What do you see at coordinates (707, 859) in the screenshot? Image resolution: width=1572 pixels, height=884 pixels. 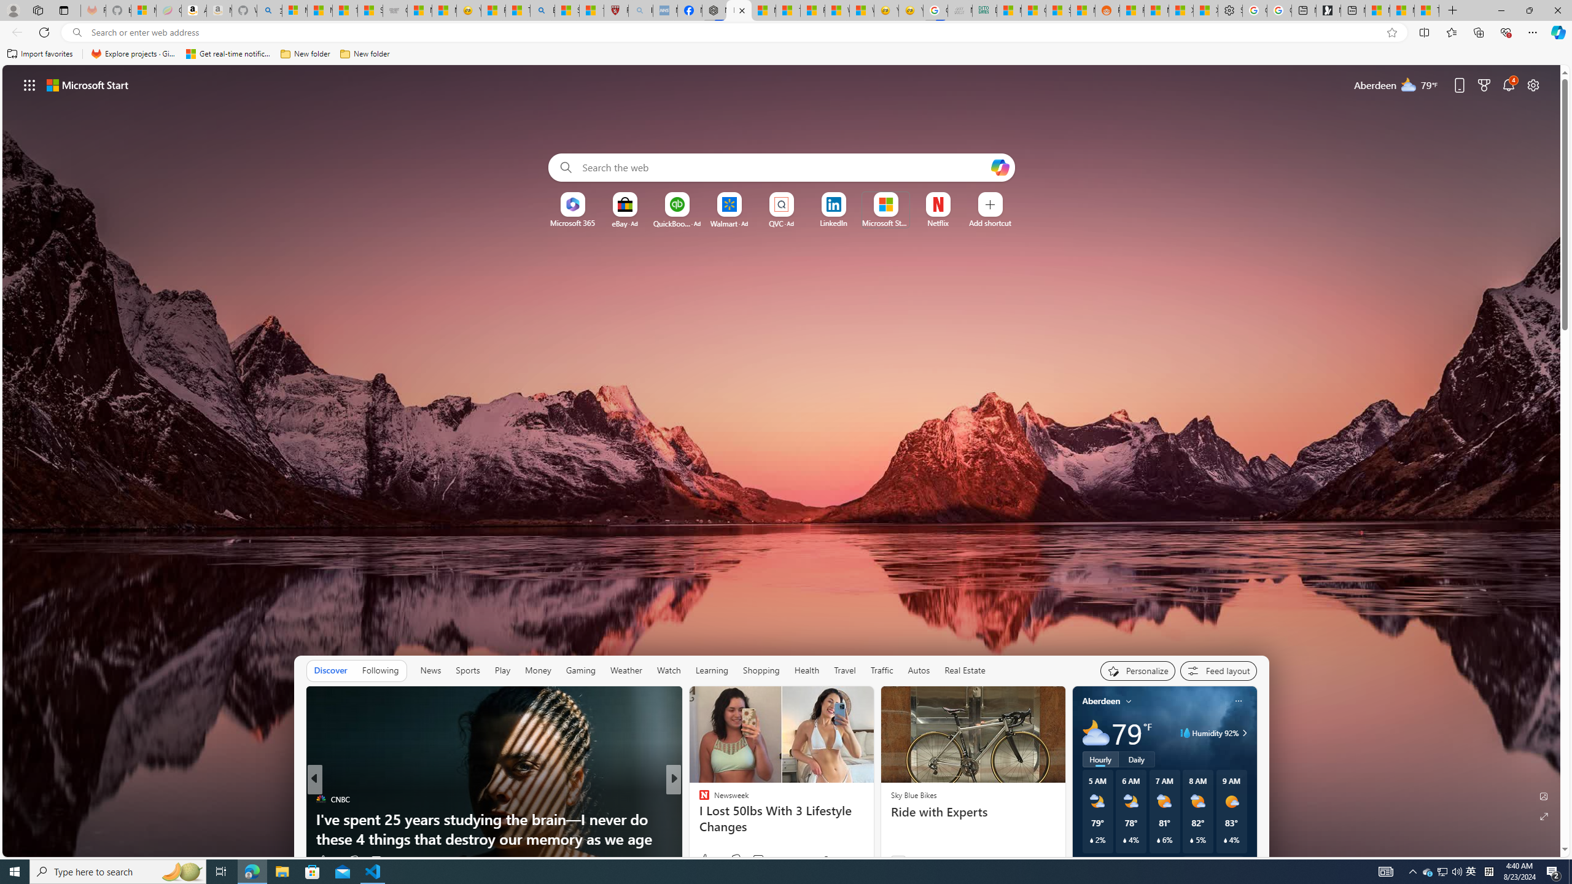 I see `358 Like` at bounding box center [707, 859].